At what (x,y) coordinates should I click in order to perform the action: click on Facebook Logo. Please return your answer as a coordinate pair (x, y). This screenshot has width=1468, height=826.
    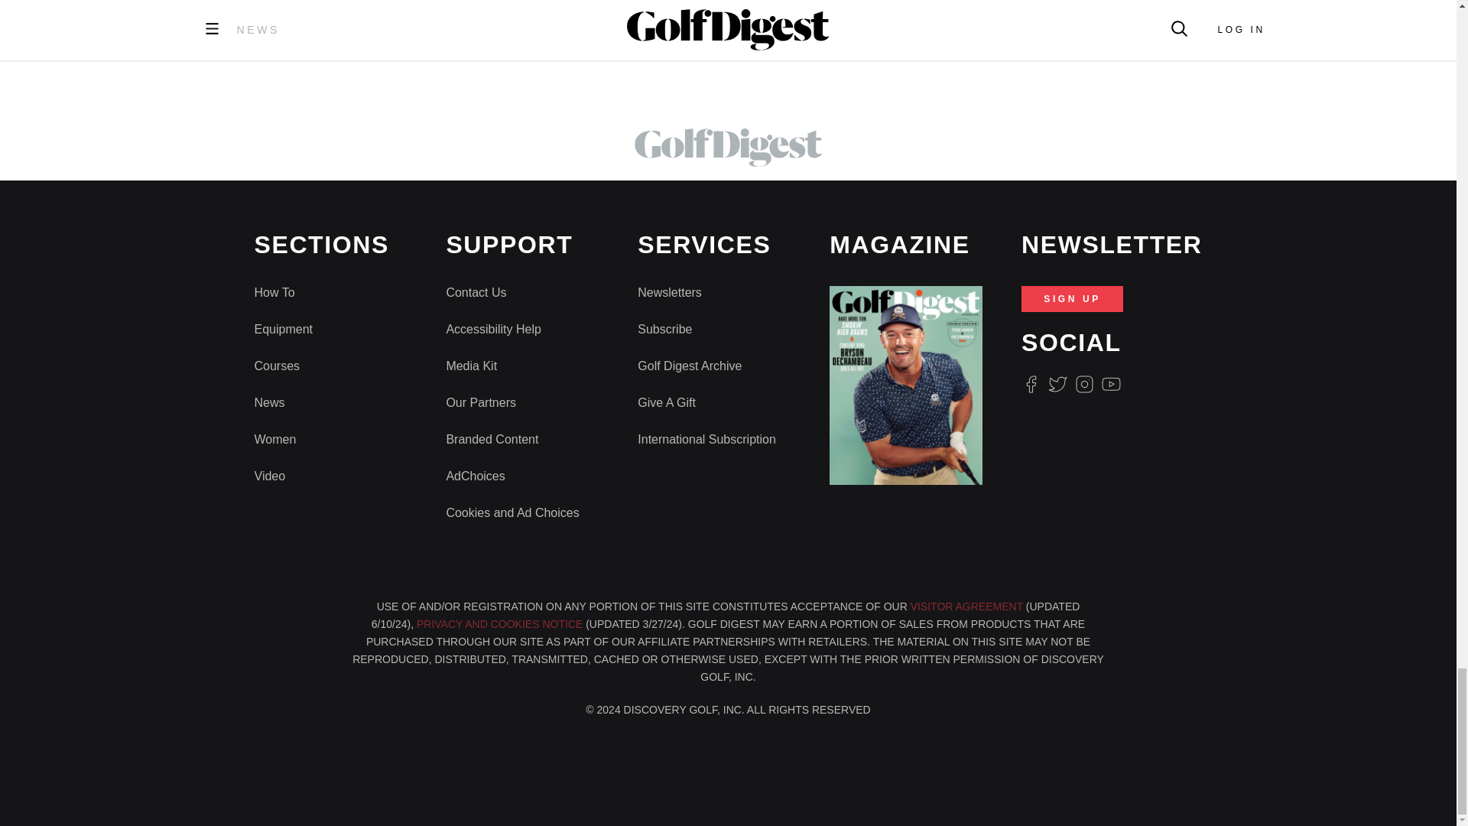
    Looking at the image, I should click on (1031, 384).